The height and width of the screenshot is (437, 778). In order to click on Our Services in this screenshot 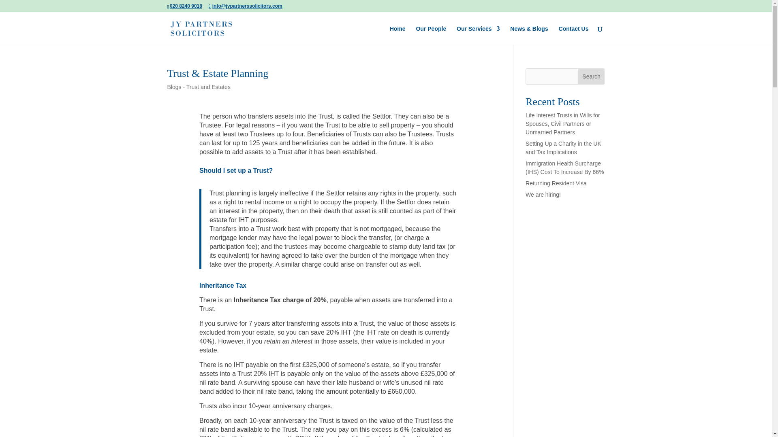, I will do `click(478, 35)`.